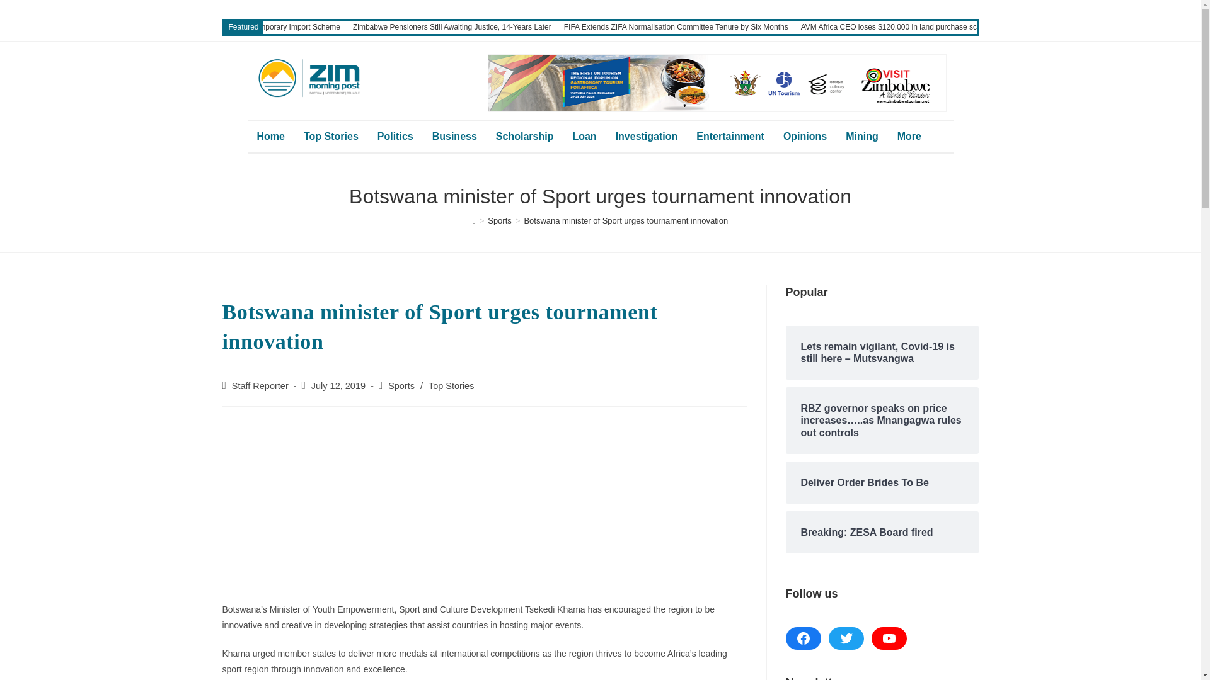  I want to click on Investigation, so click(647, 136).